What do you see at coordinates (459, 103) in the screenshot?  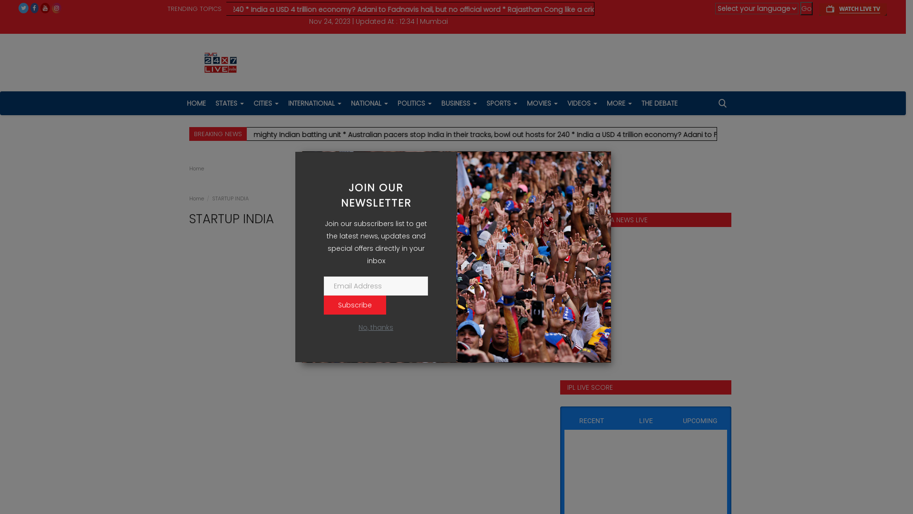 I see `BUSINESS` at bounding box center [459, 103].